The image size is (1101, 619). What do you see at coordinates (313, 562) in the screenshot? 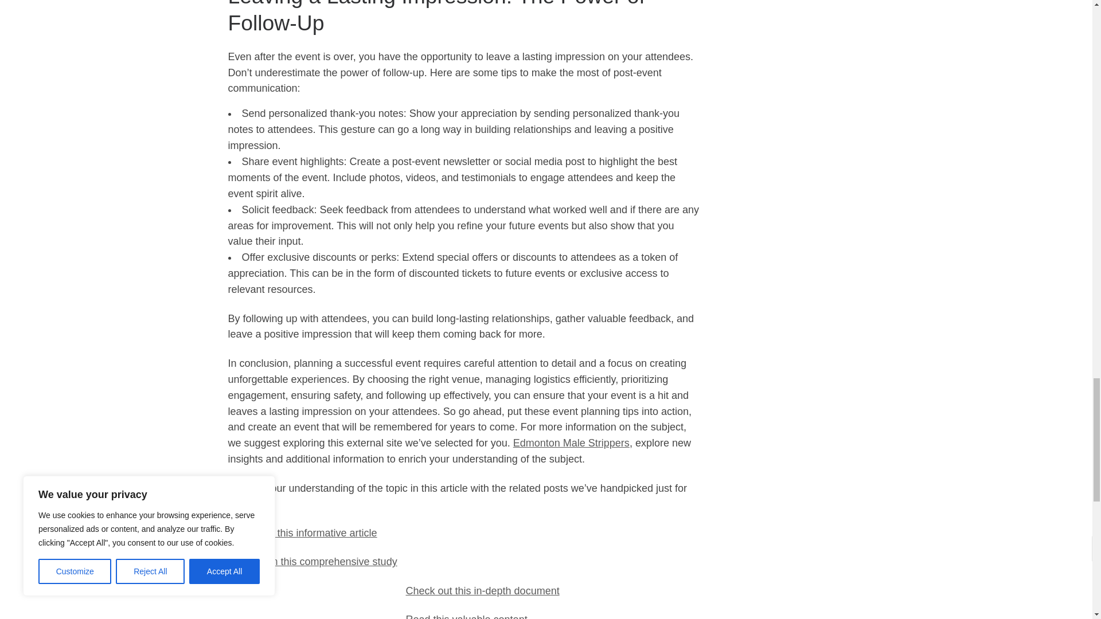
I see `Learn from this comprehensive study` at bounding box center [313, 562].